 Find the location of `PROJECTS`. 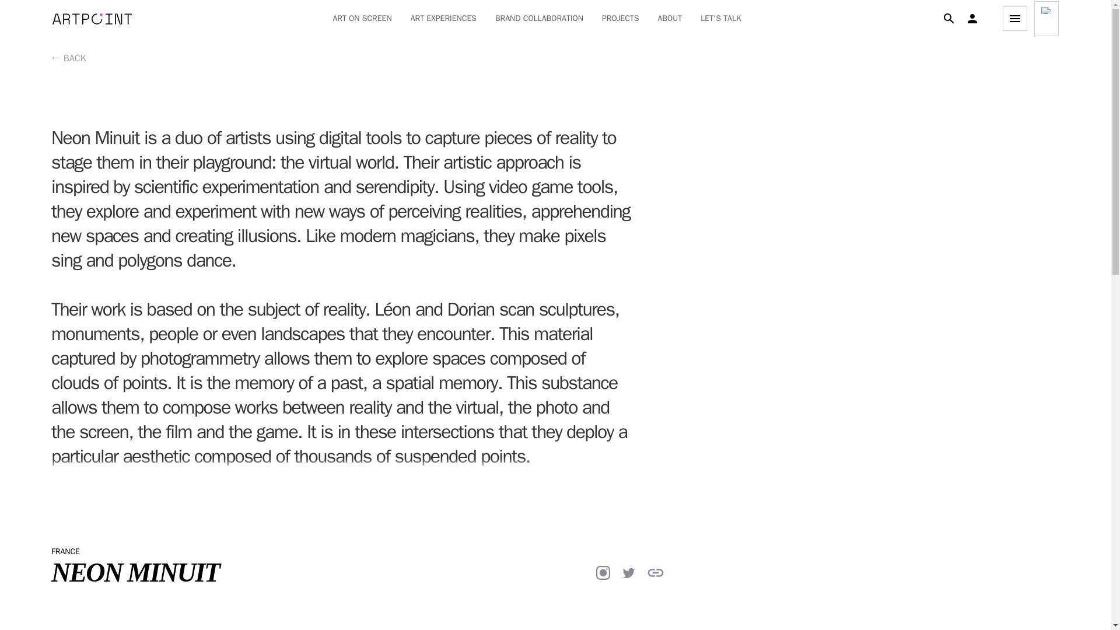

PROJECTS is located at coordinates (621, 19).